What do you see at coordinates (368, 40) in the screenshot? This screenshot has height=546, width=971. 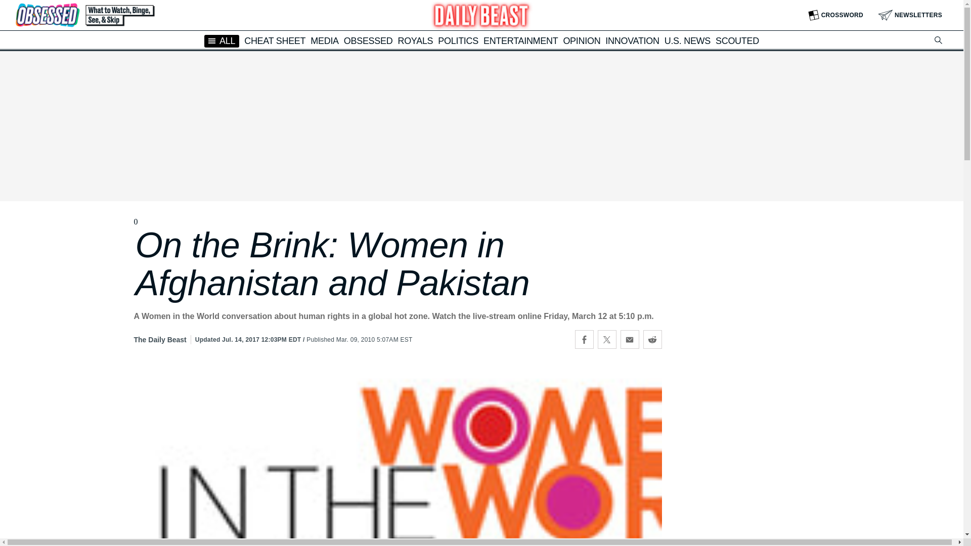 I see `OBSESSED` at bounding box center [368, 40].